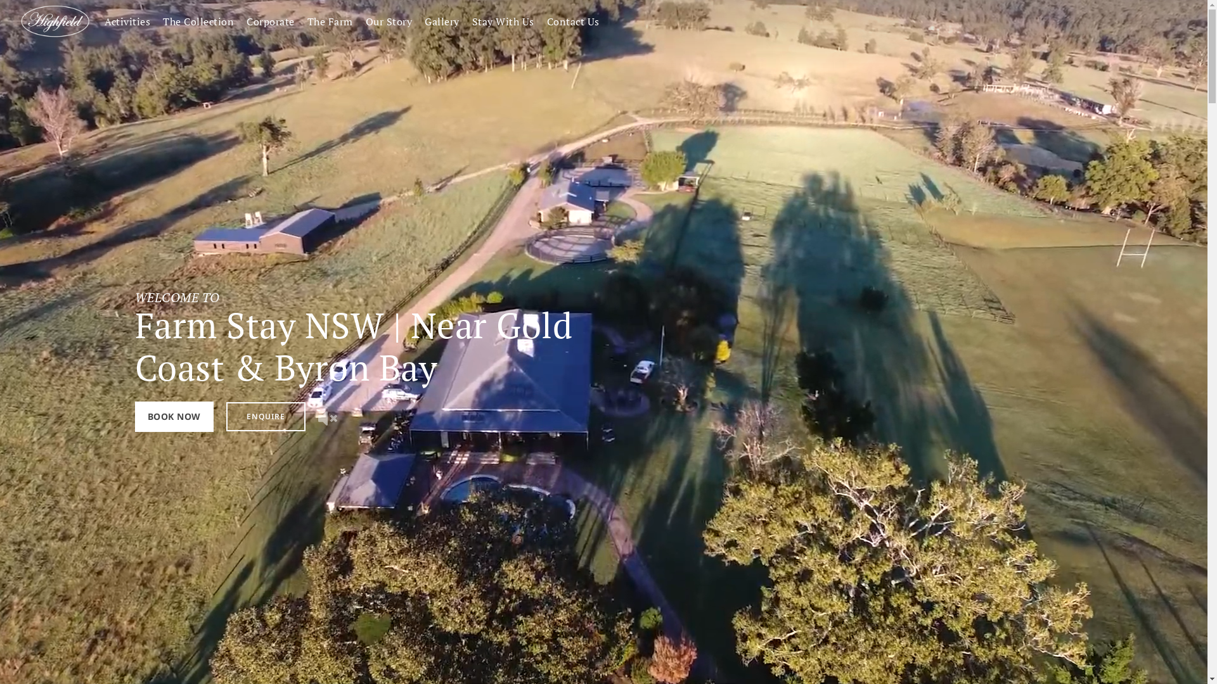 The image size is (1217, 684). Describe the element at coordinates (127, 22) in the screenshot. I see `Activities` at that location.